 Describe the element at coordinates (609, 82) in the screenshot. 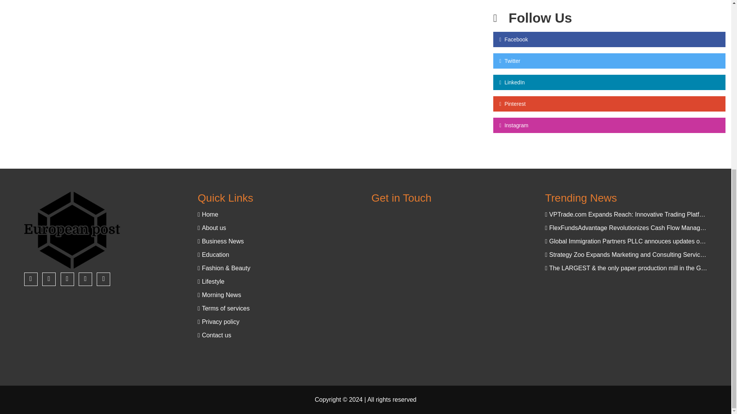

I see `LinkedIn` at that location.